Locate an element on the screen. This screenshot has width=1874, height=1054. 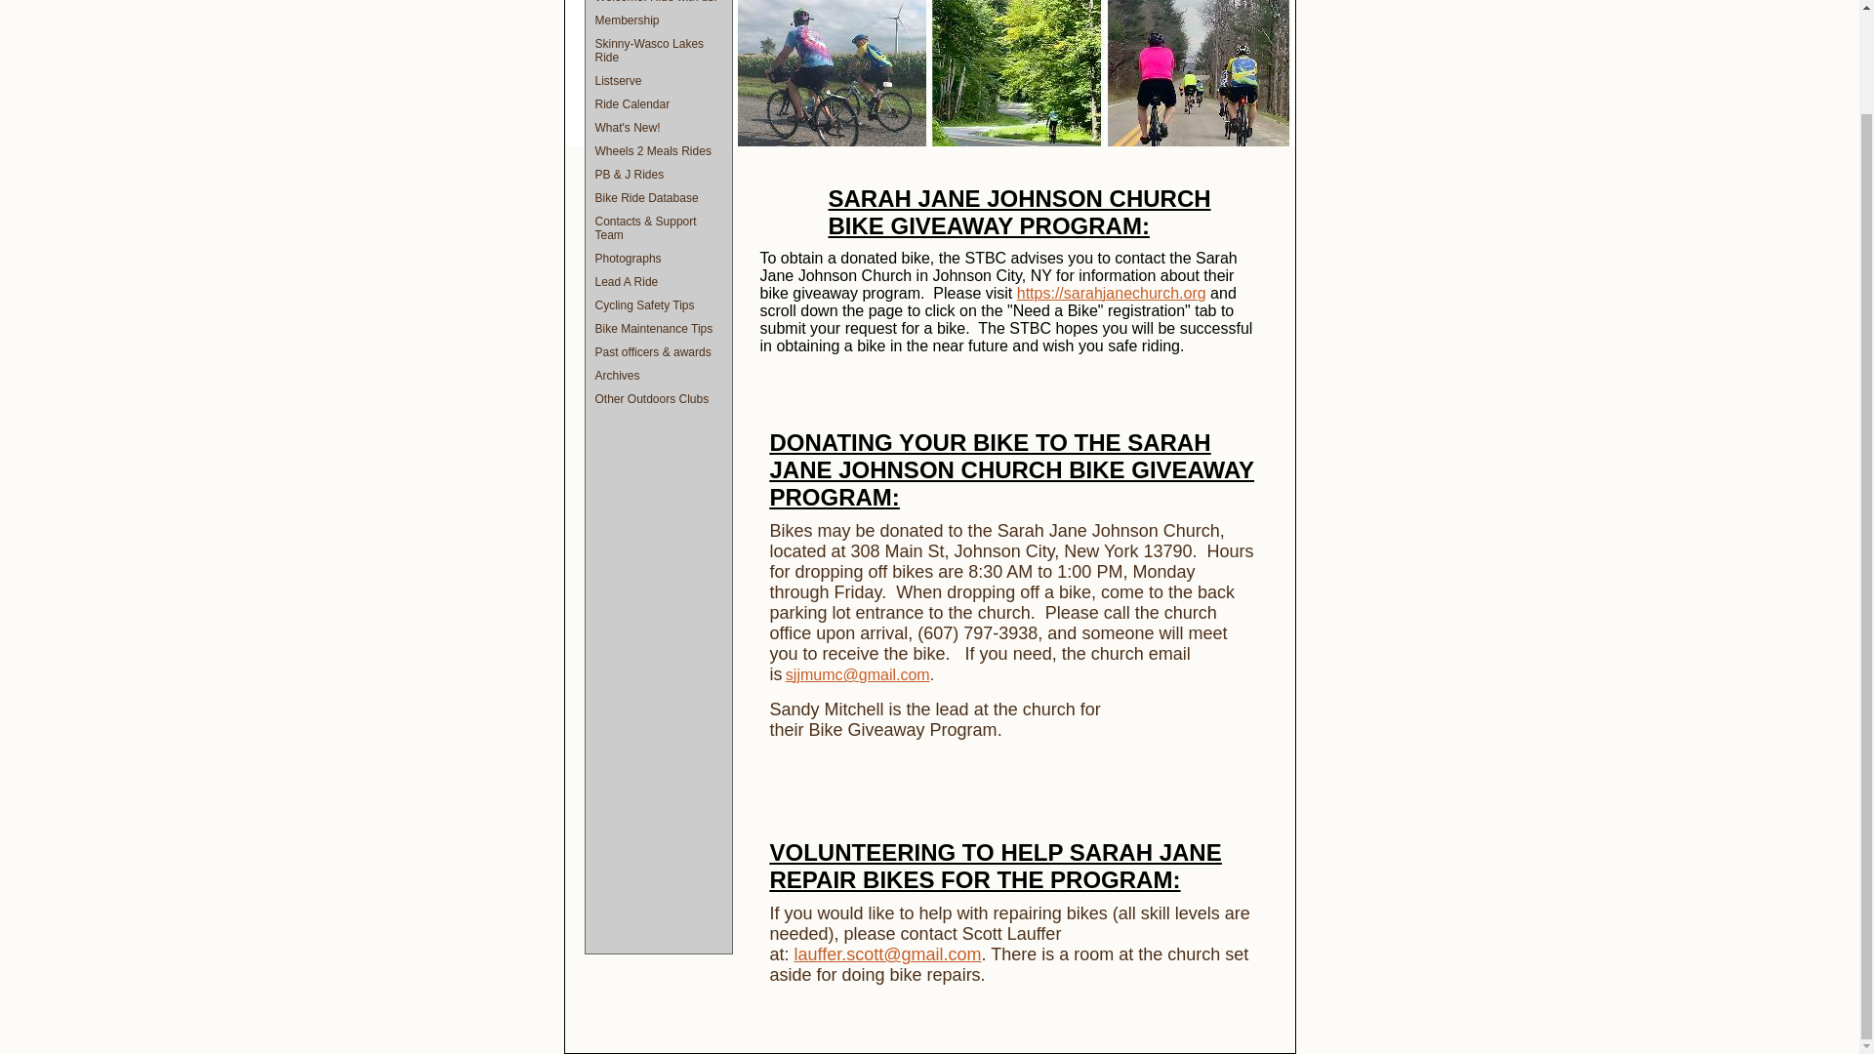
Skinny-Wasco Lakes Ride is located at coordinates (658, 51).